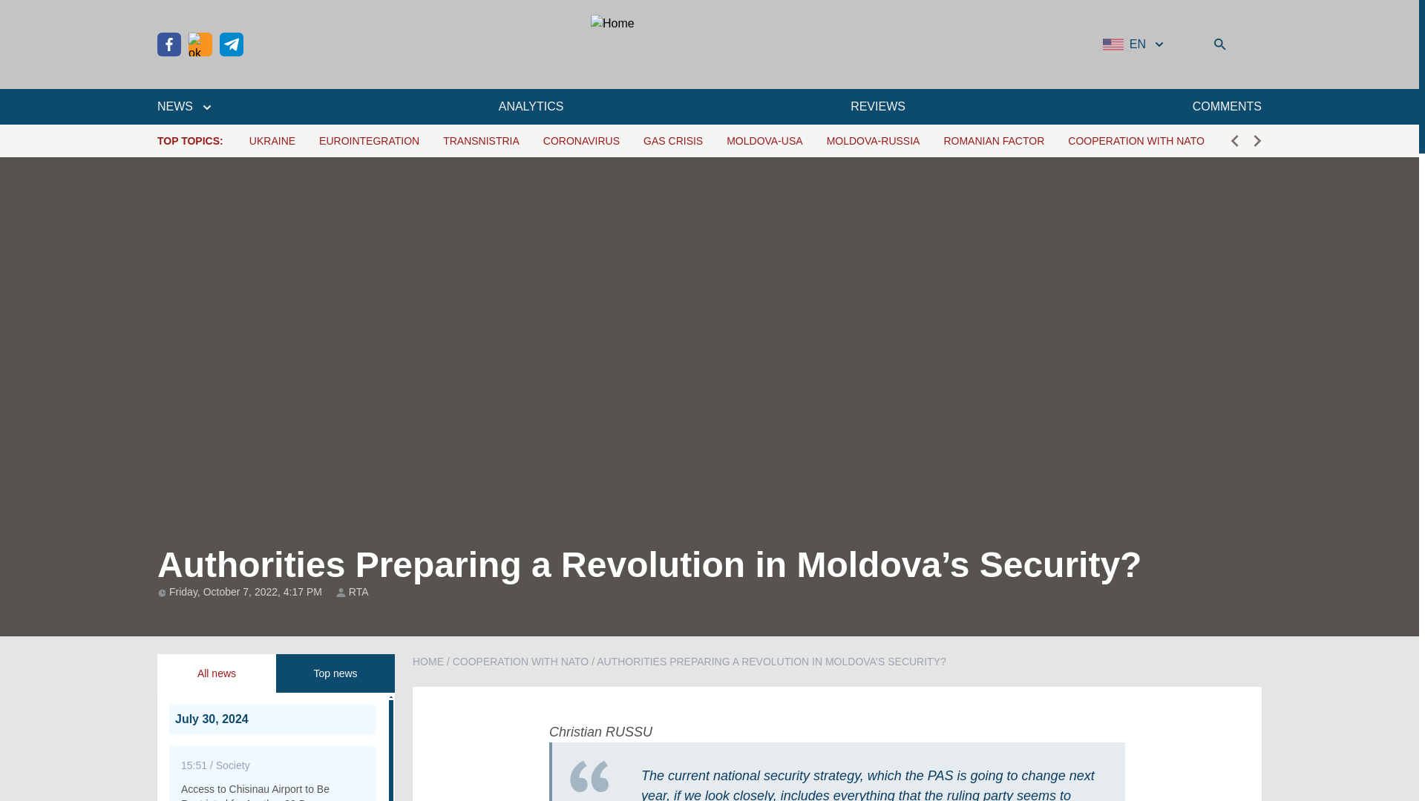 The image size is (1425, 801). Describe the element at coordinates (873, 141) in the screenshot. I see `MOLDOVA-RUSSIA` at that location.